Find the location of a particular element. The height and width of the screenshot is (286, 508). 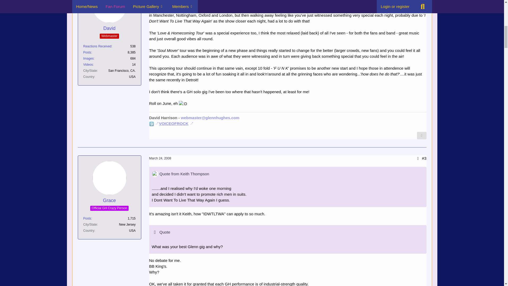

Reactions Received is located at coordinates (97, 46).